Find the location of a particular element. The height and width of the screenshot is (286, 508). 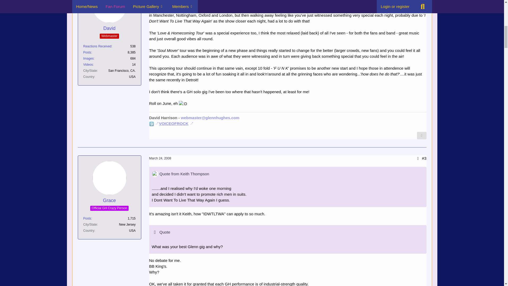

Reactions Received is located at coordinates (97, 46).